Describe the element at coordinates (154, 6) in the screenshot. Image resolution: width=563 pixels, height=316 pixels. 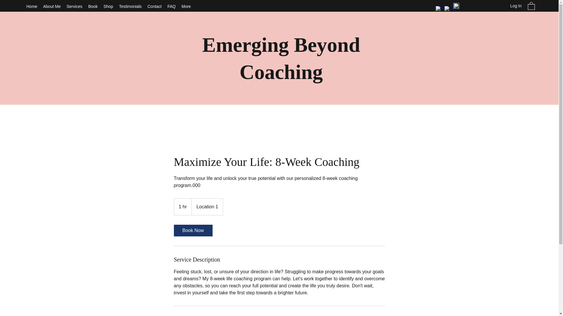
I see `Contact` at that location.